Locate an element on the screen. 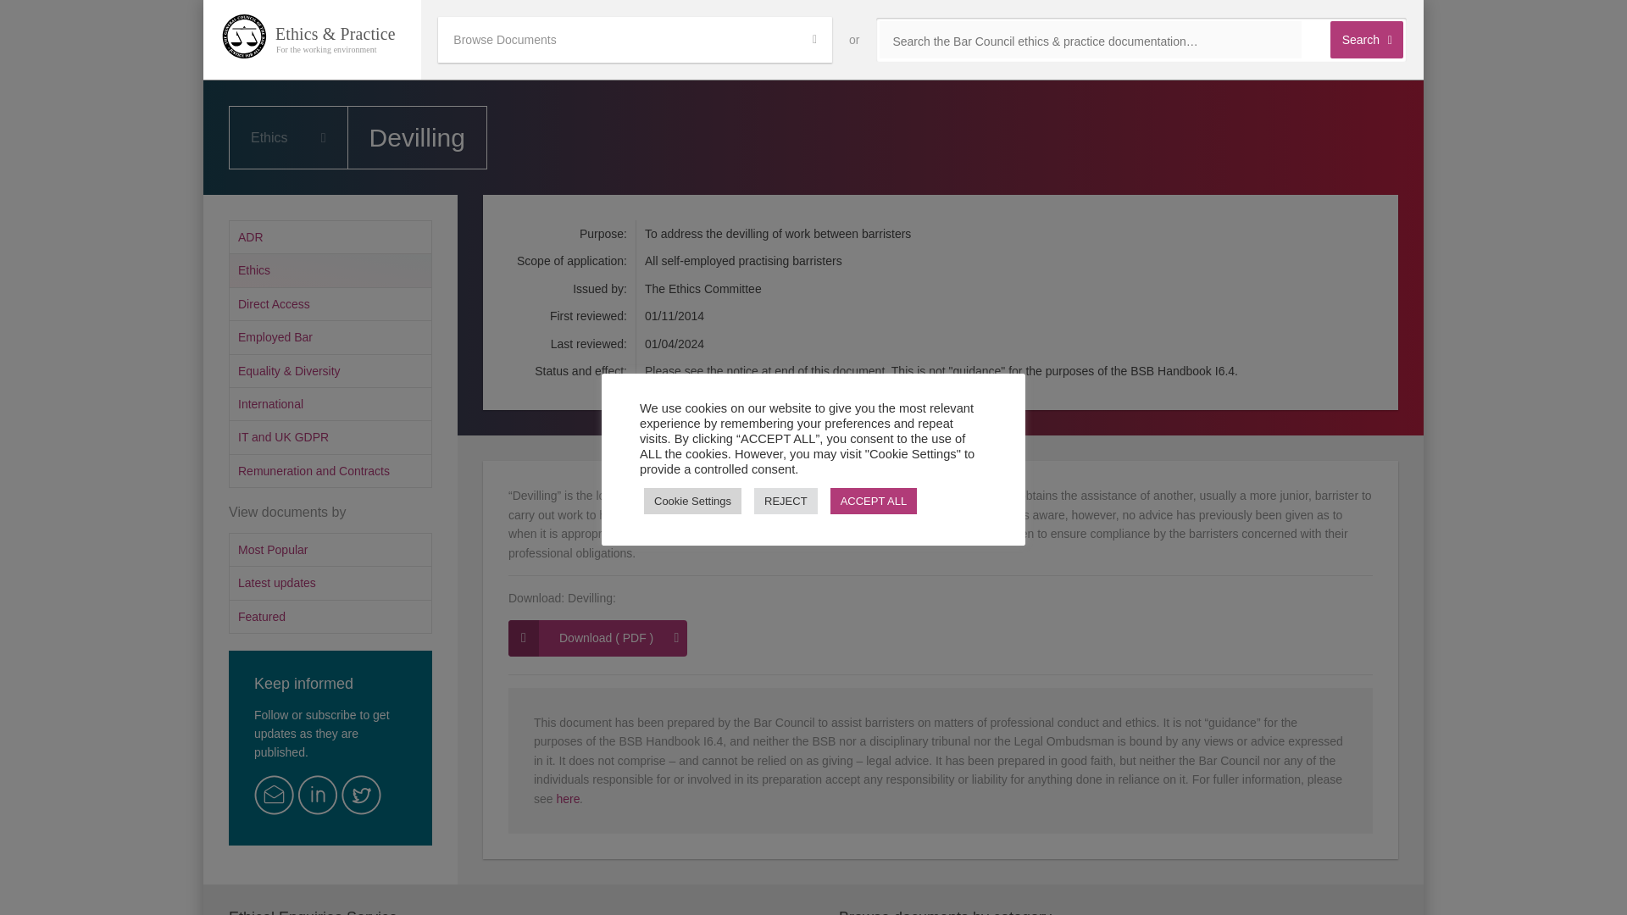  Direct Access is located at coordinates (330, 303).